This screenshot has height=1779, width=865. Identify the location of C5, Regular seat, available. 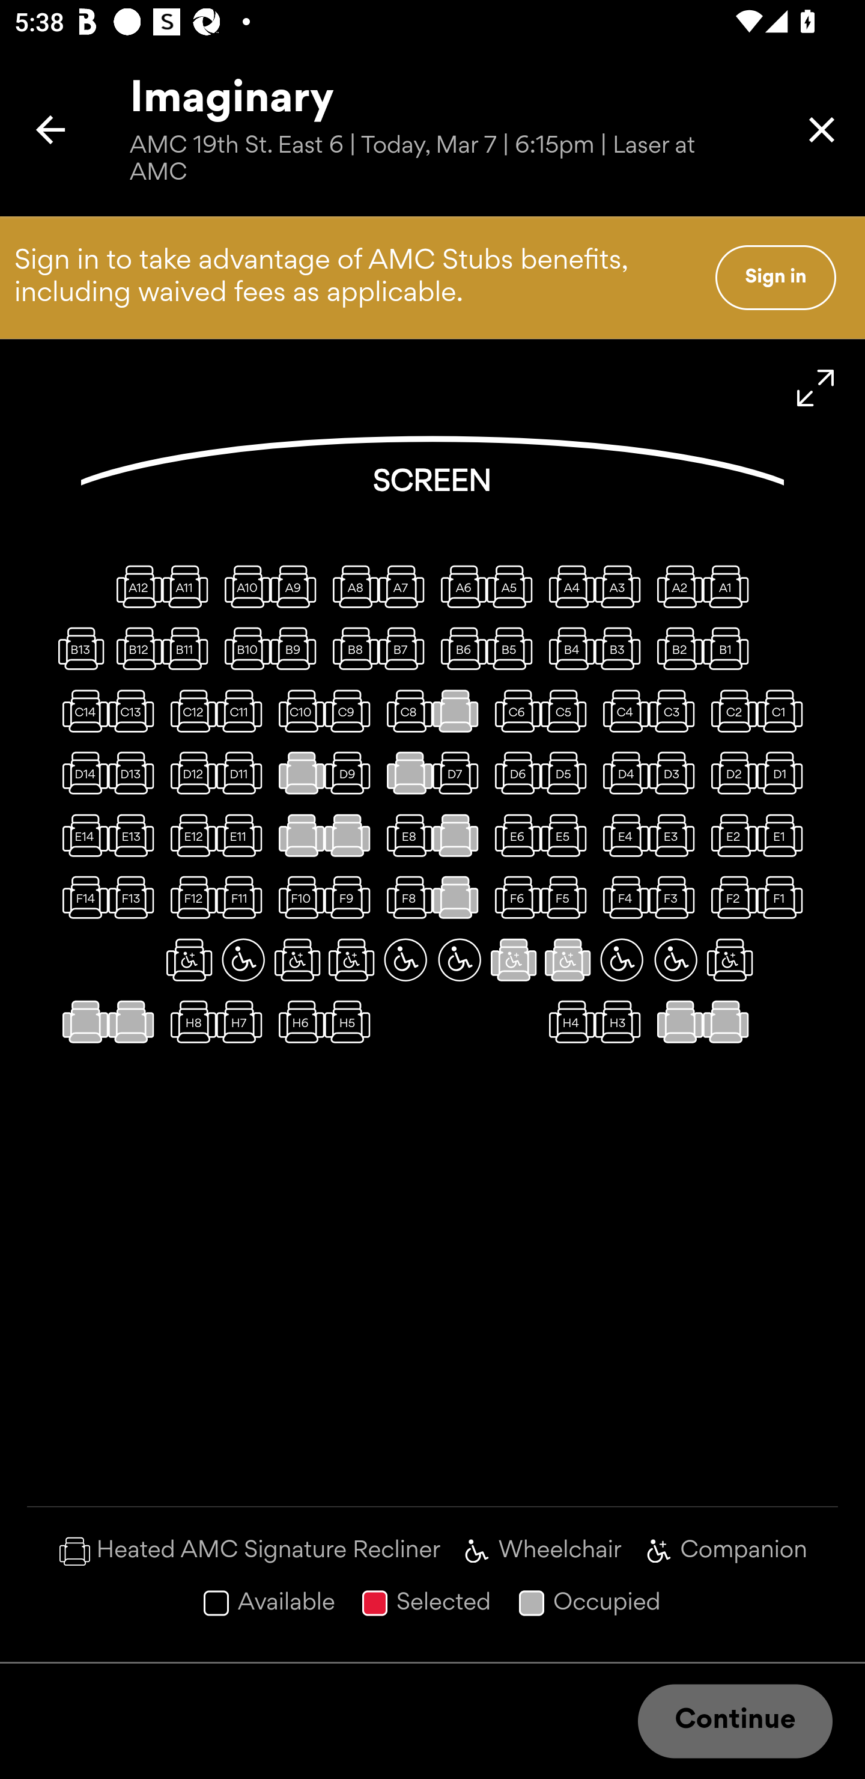
(568, 710).